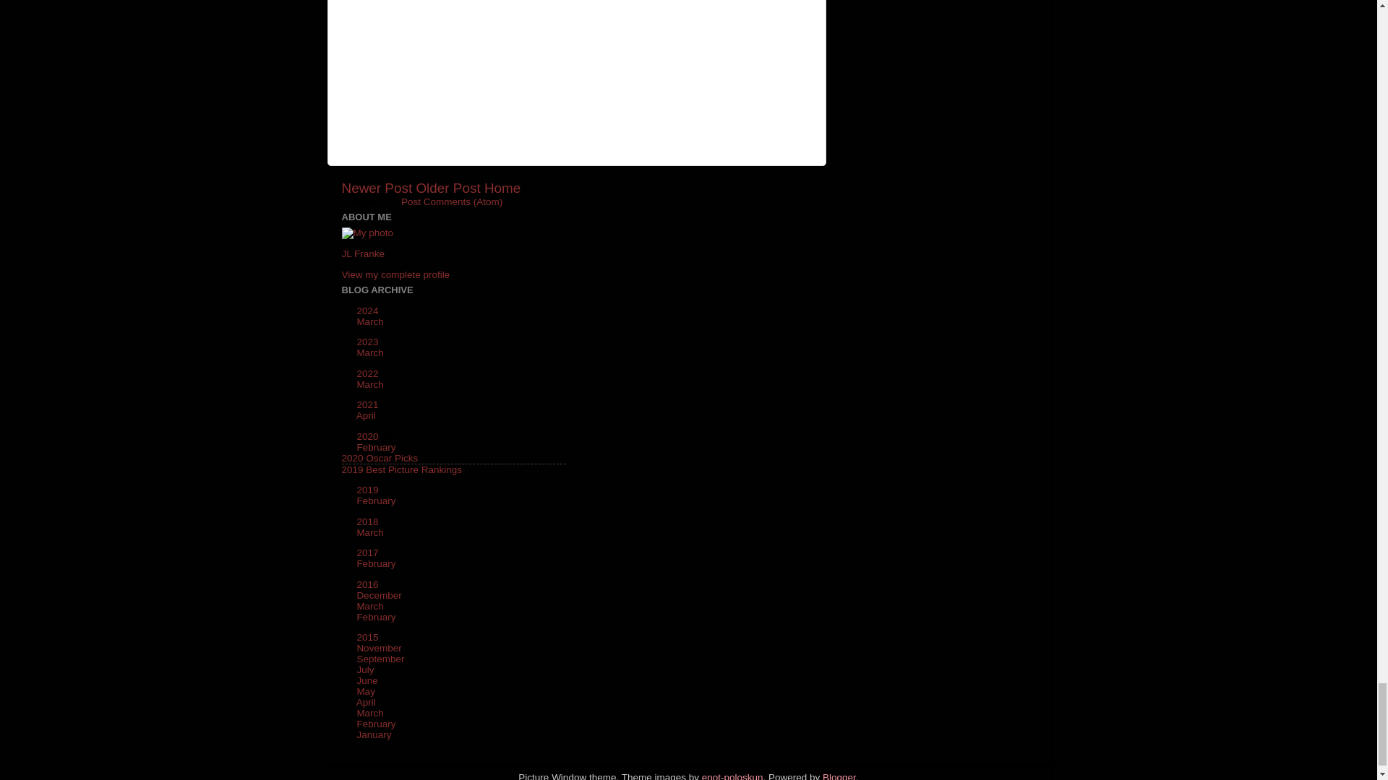 This screenshot has height=780, width=1388. I want to click on March, so click(371, 352).